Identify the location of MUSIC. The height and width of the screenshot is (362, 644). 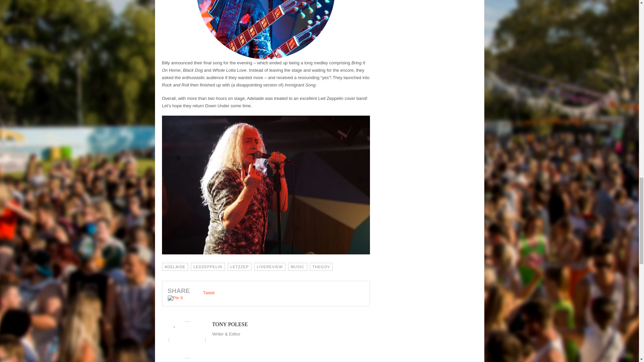
(297, 267).